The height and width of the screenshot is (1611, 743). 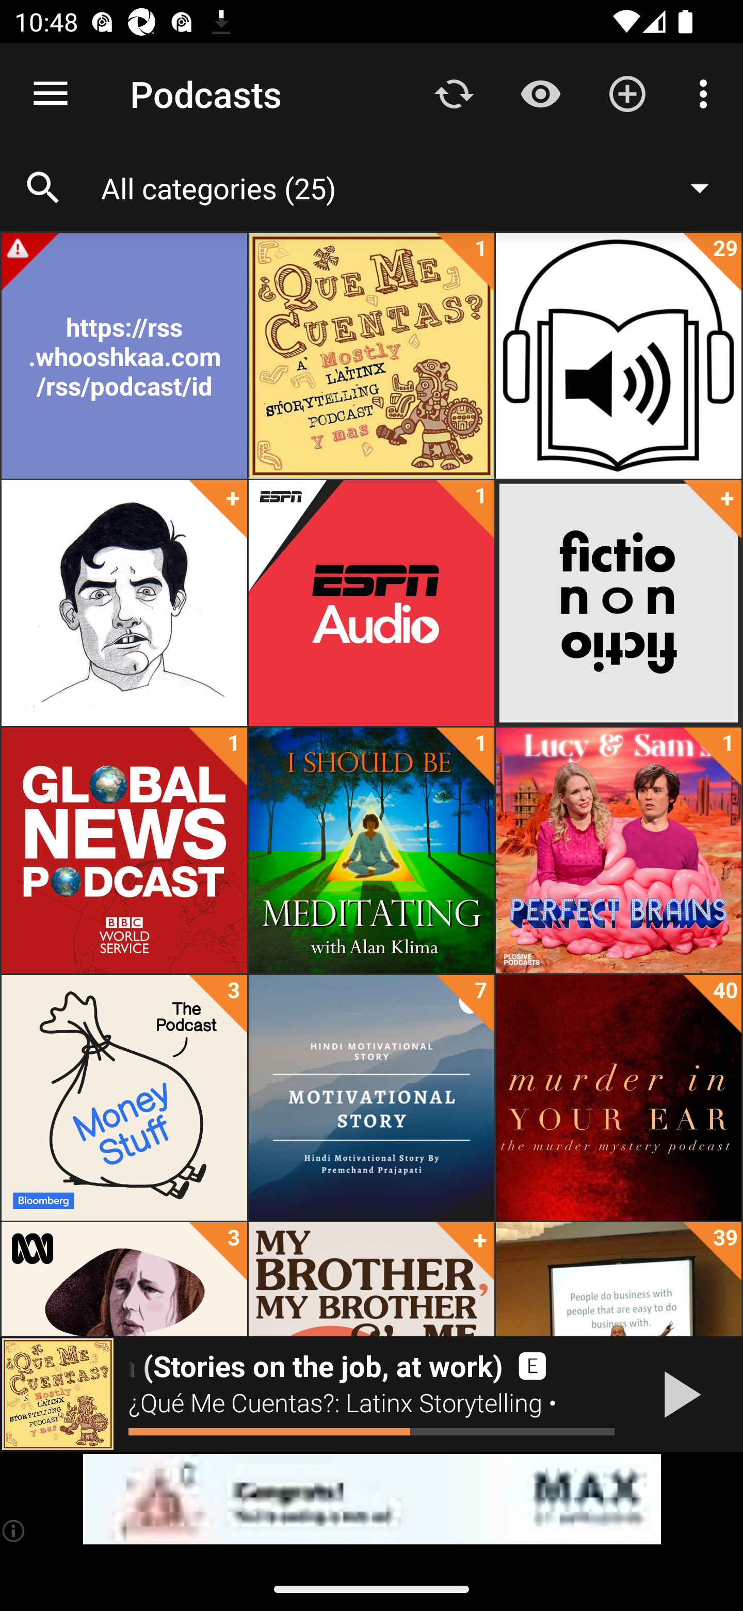 I want to click on (i), so click(x=14, y=1530).